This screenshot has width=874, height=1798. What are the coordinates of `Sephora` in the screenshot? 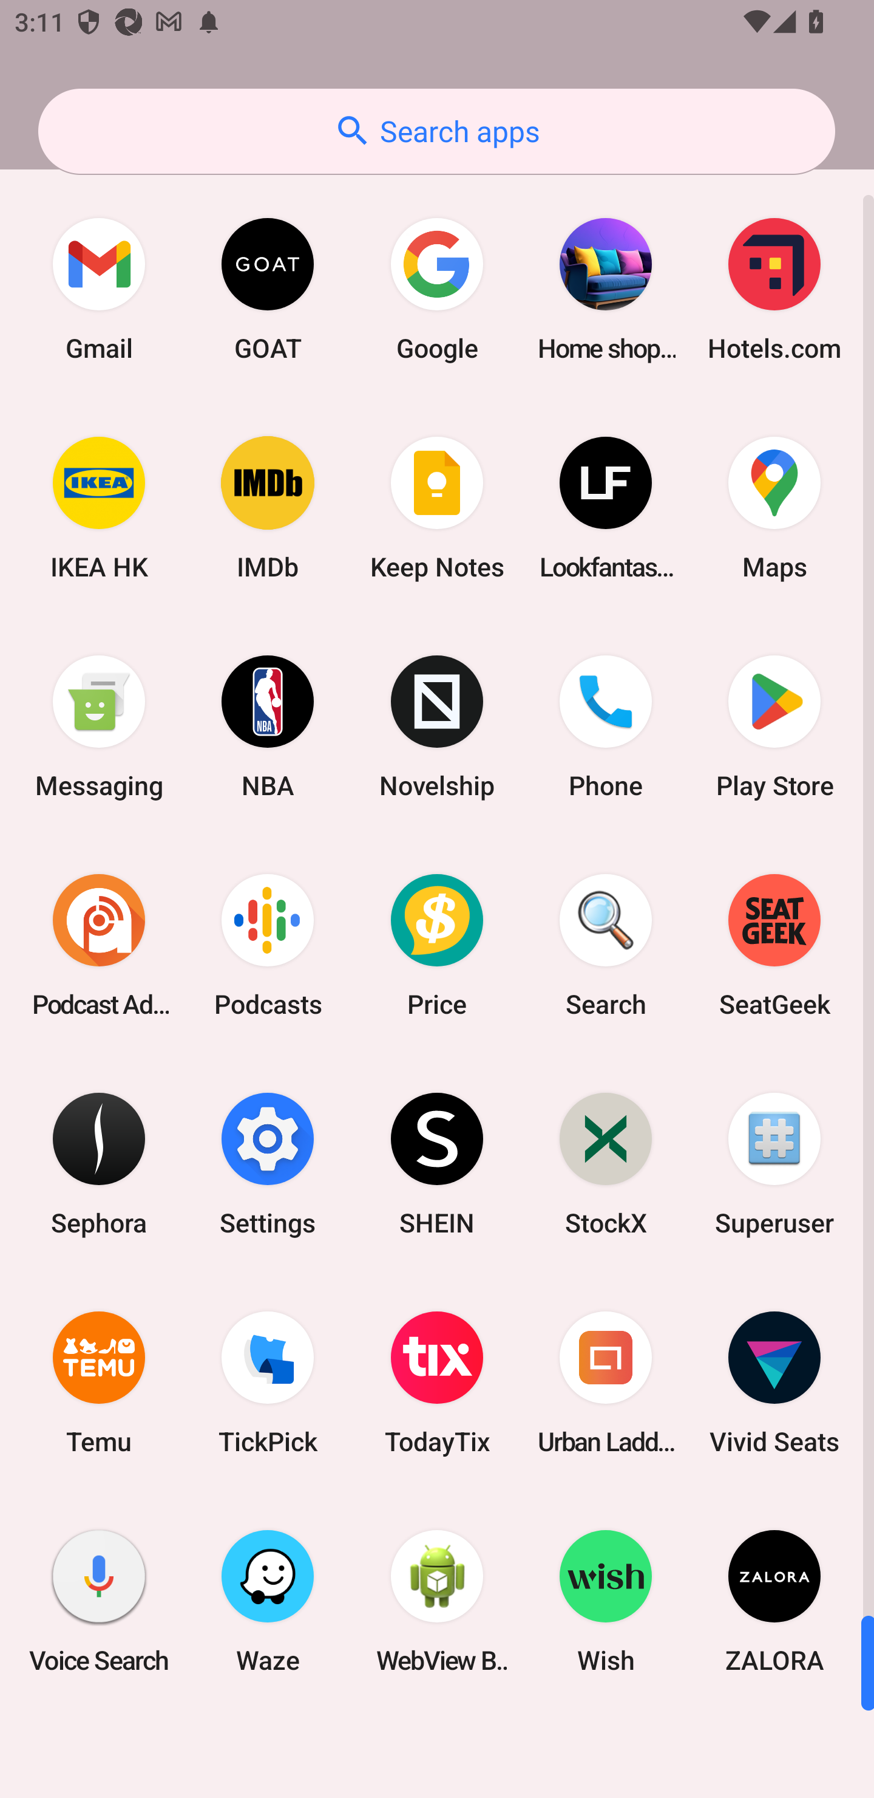 It's located at (99, 1163).